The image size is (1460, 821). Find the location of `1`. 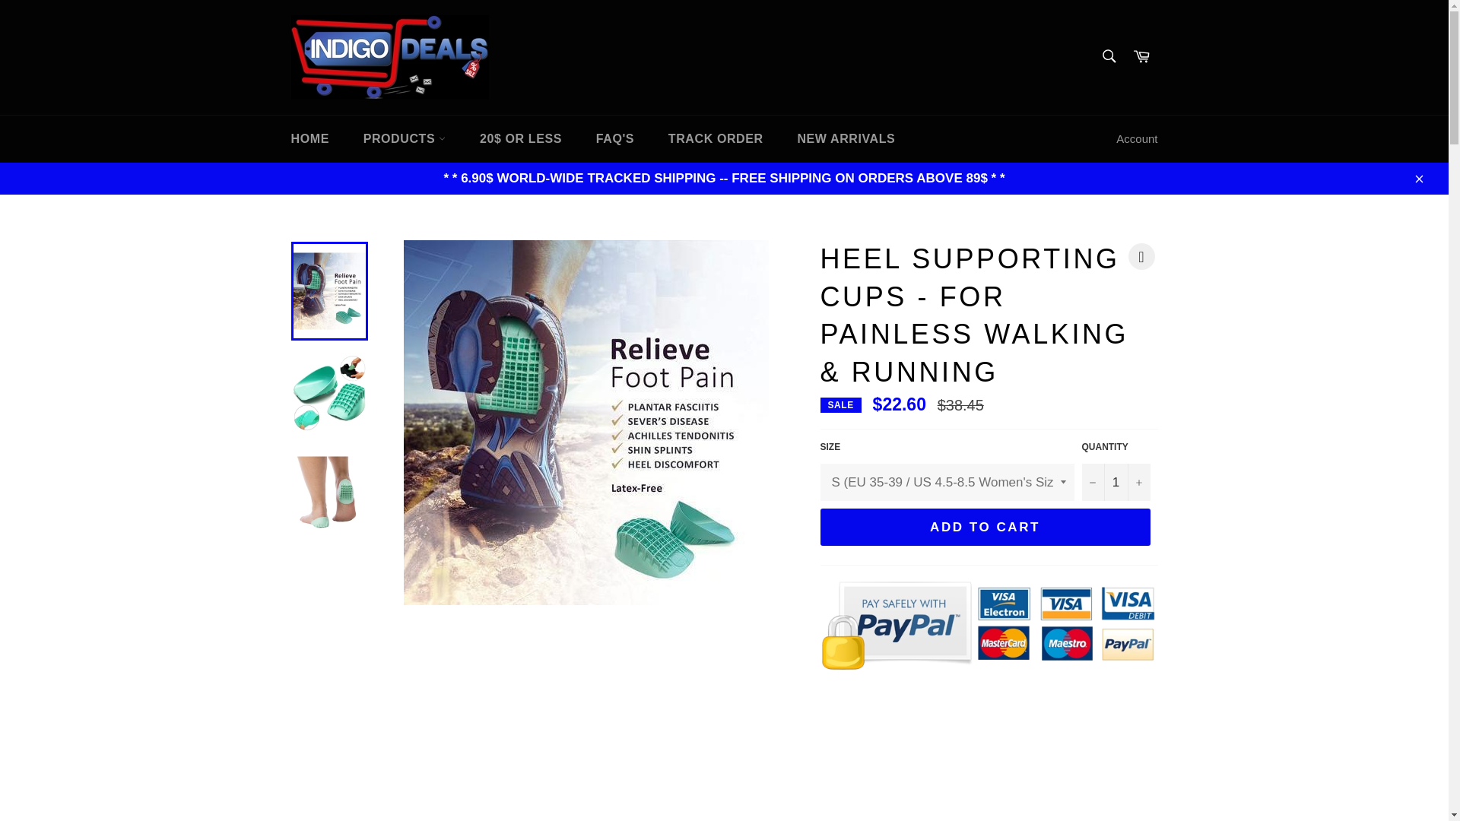

1 is located at coordinates (1116, 482).